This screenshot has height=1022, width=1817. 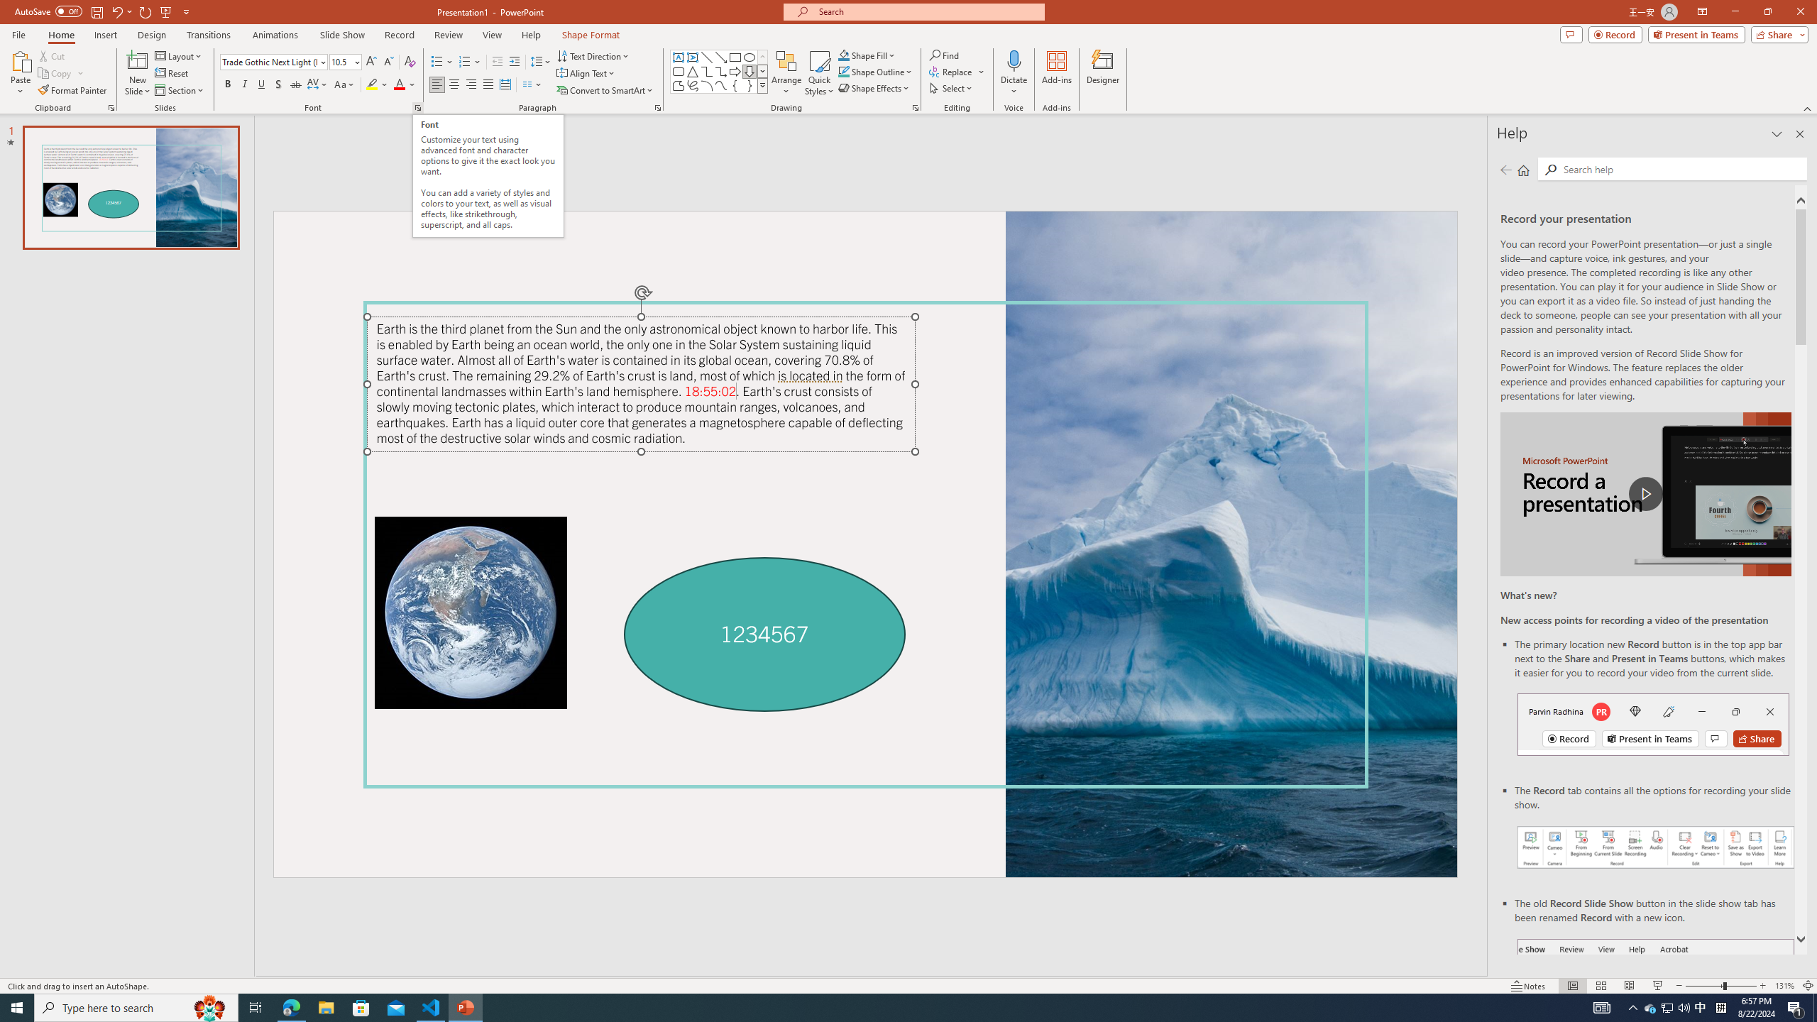 What do you see at coordinates (591, 35) in the screenshot?
I see `Shape Format` at bounding box center [591, 35].